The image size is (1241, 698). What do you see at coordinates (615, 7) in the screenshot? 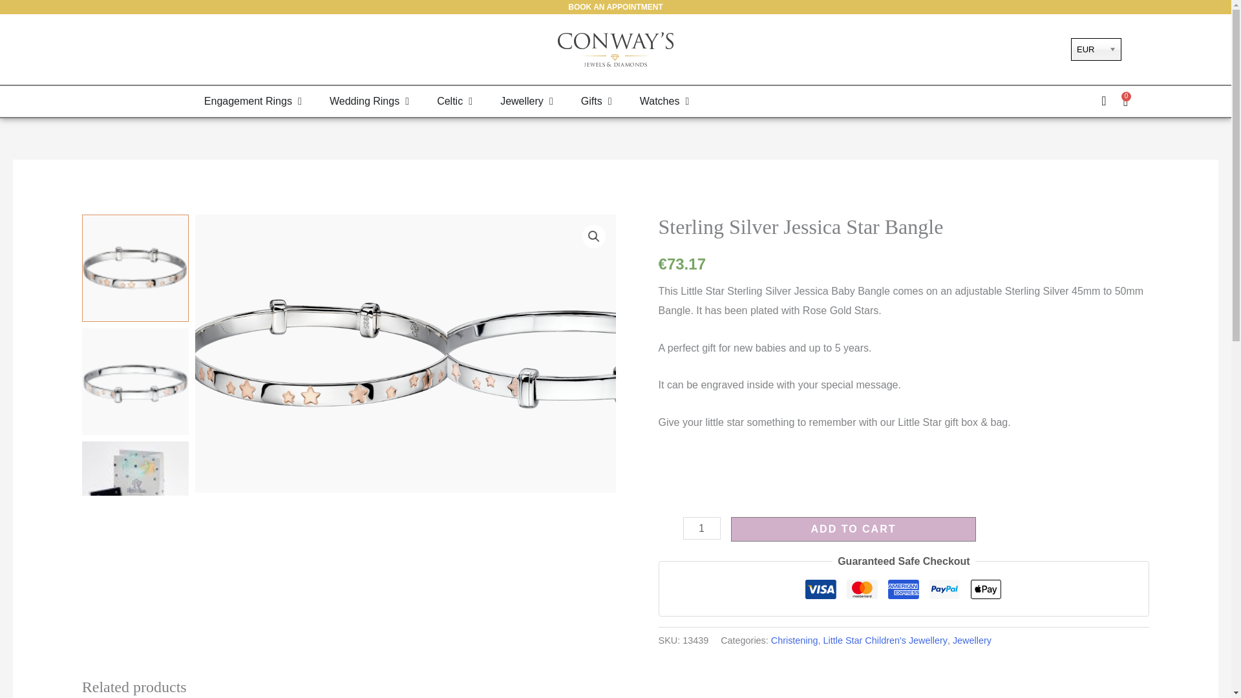
I see `BOOK AN APPOINTMENT` at bounding box center [615, 7].